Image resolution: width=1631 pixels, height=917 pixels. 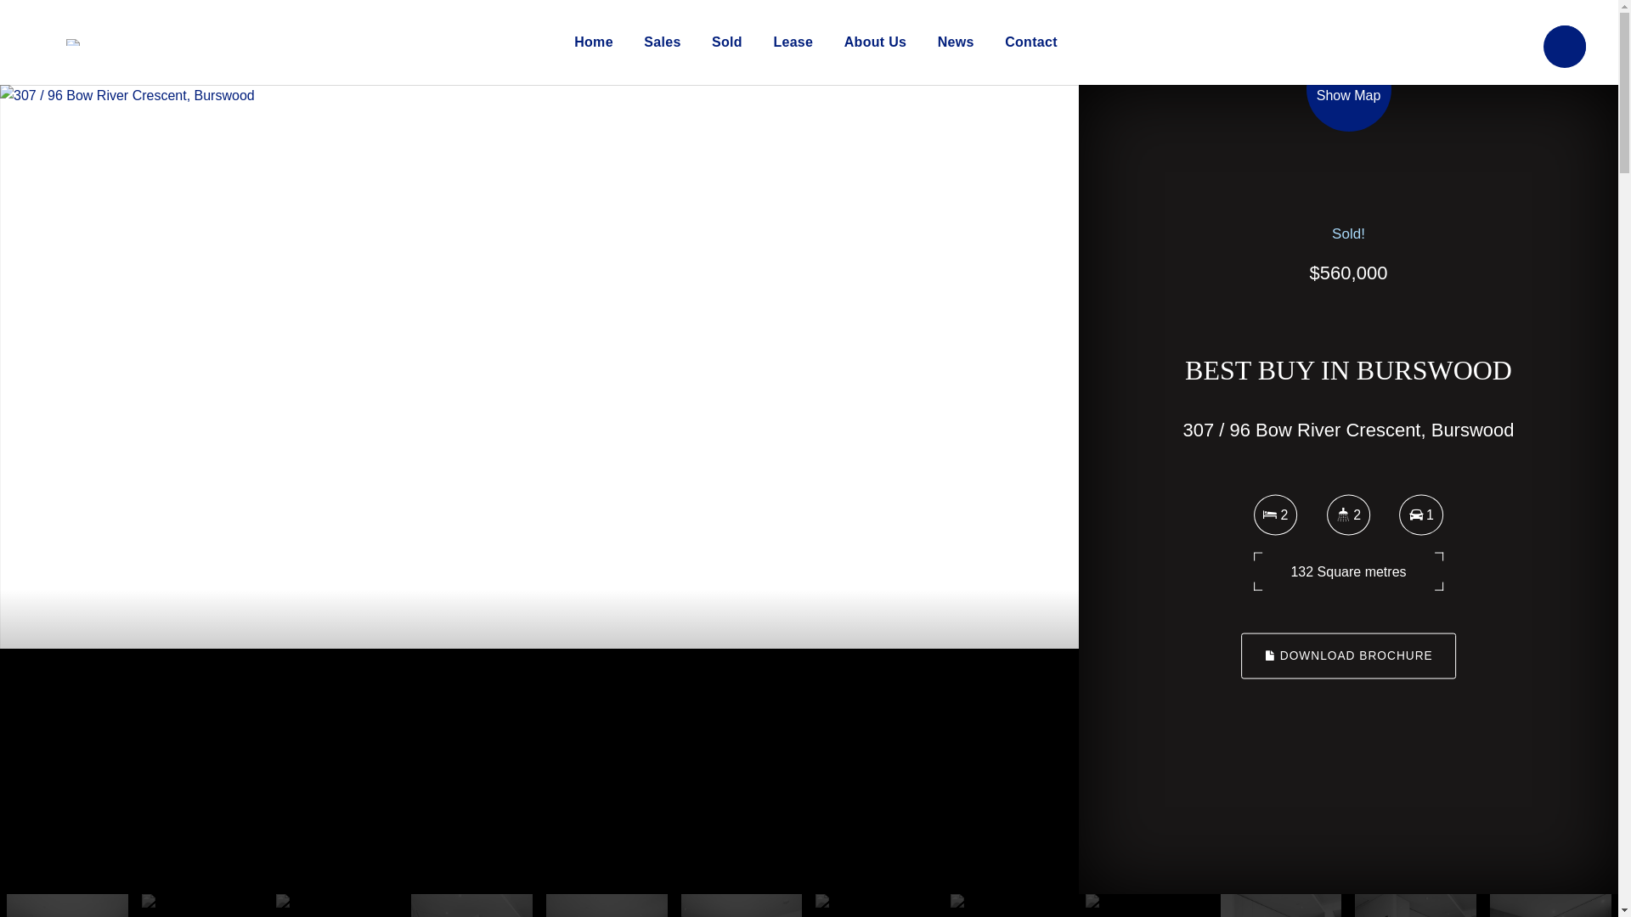 I want to click on About Us, so click(x=876, y=42).